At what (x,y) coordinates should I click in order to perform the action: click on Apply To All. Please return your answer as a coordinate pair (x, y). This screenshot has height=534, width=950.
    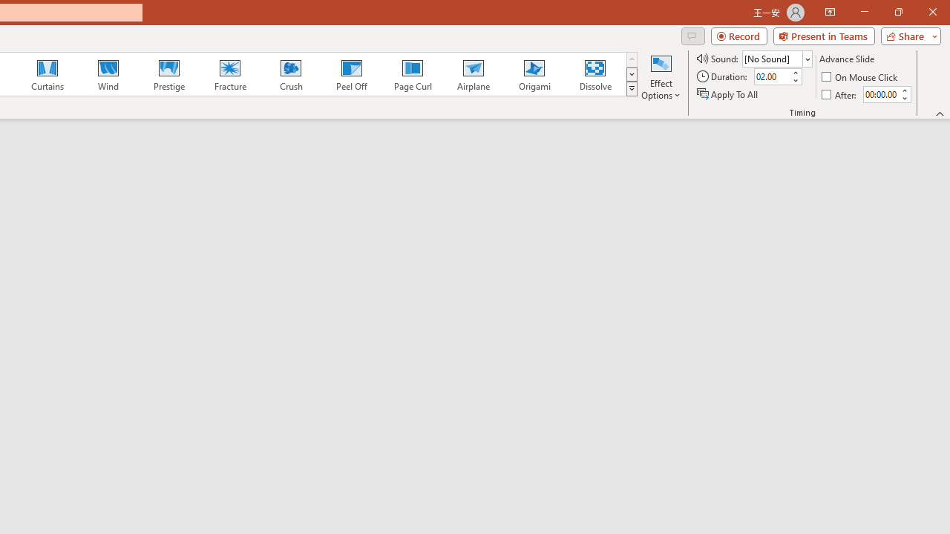
    Looking at the image, I should click on (728, 93).